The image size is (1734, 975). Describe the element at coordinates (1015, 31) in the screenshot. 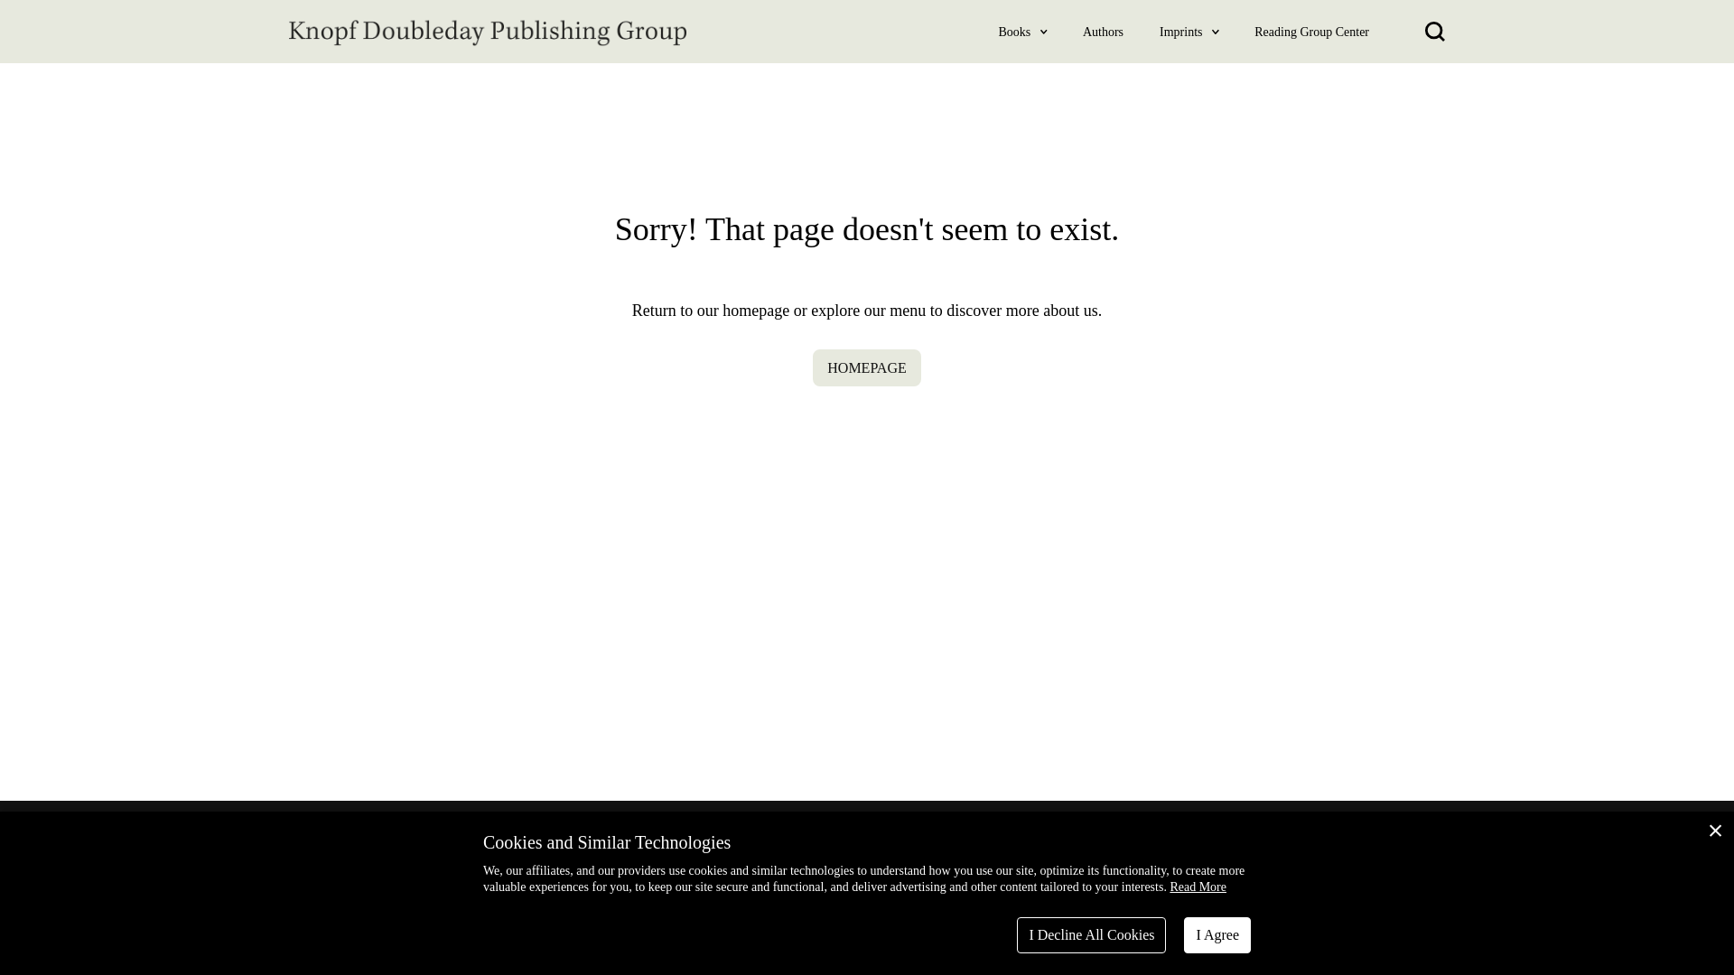

I see `Books` at that location.